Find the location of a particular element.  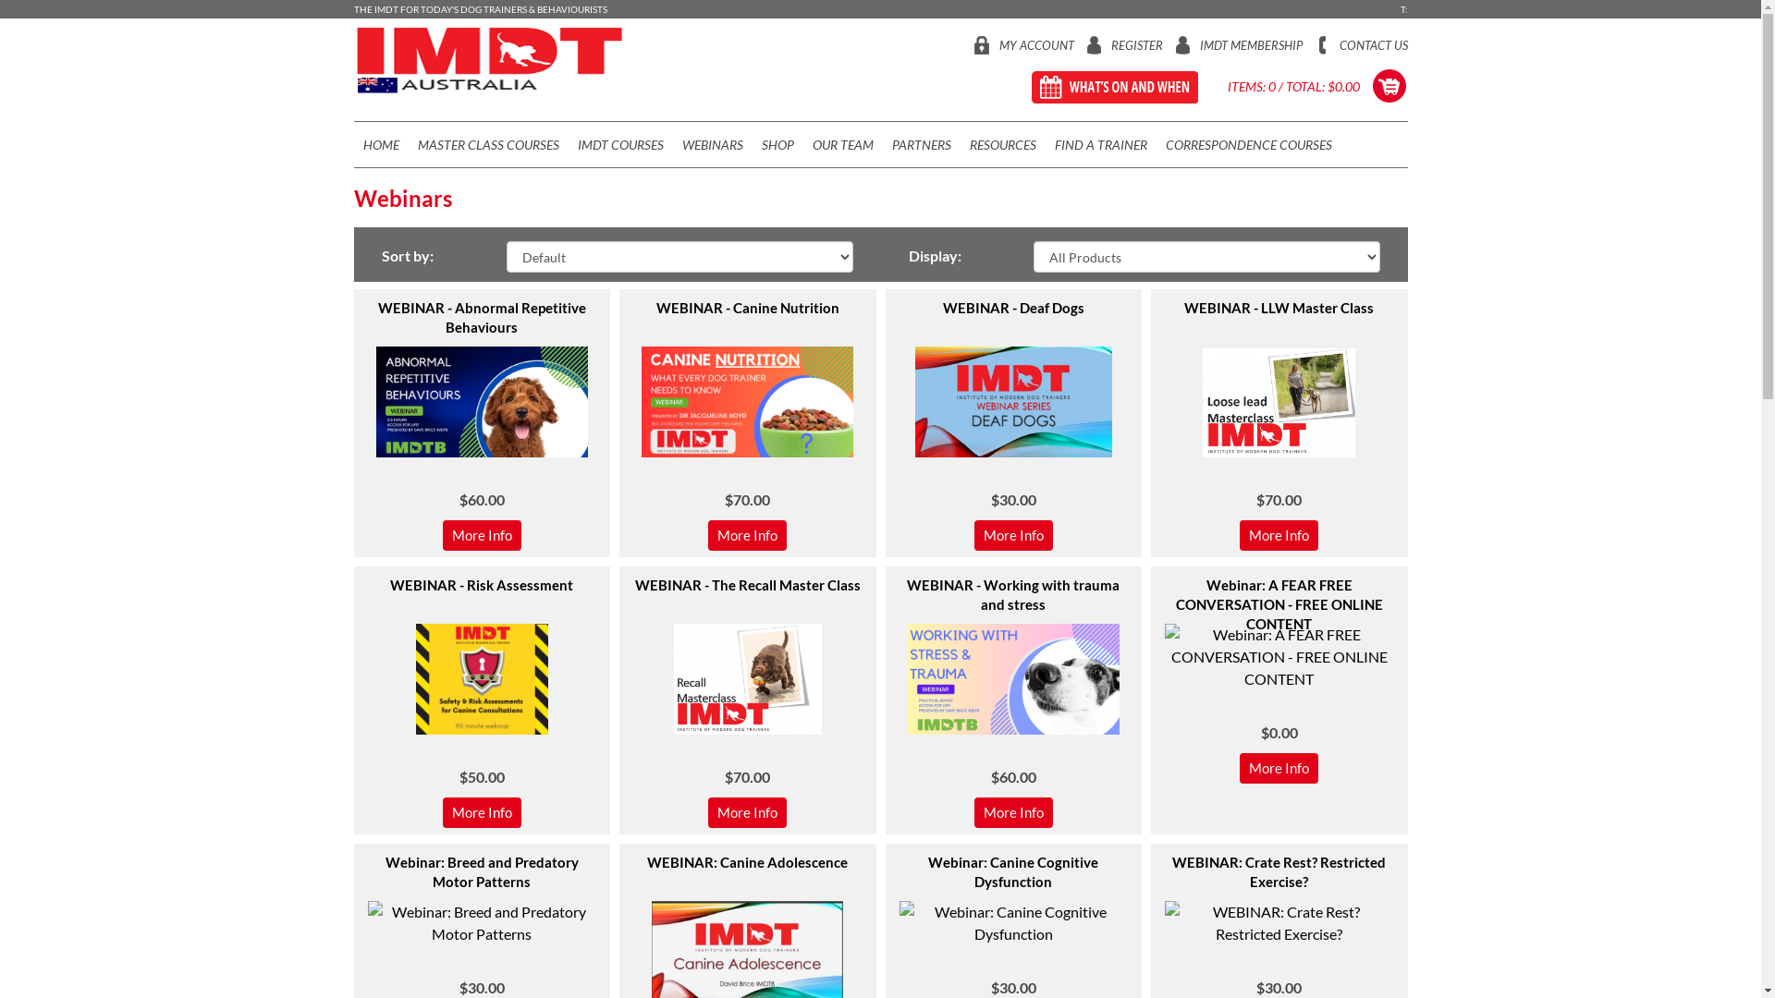

WEBINAR: Crate Rest? Restricted Exercise? is located at coordinates (1279, 923).